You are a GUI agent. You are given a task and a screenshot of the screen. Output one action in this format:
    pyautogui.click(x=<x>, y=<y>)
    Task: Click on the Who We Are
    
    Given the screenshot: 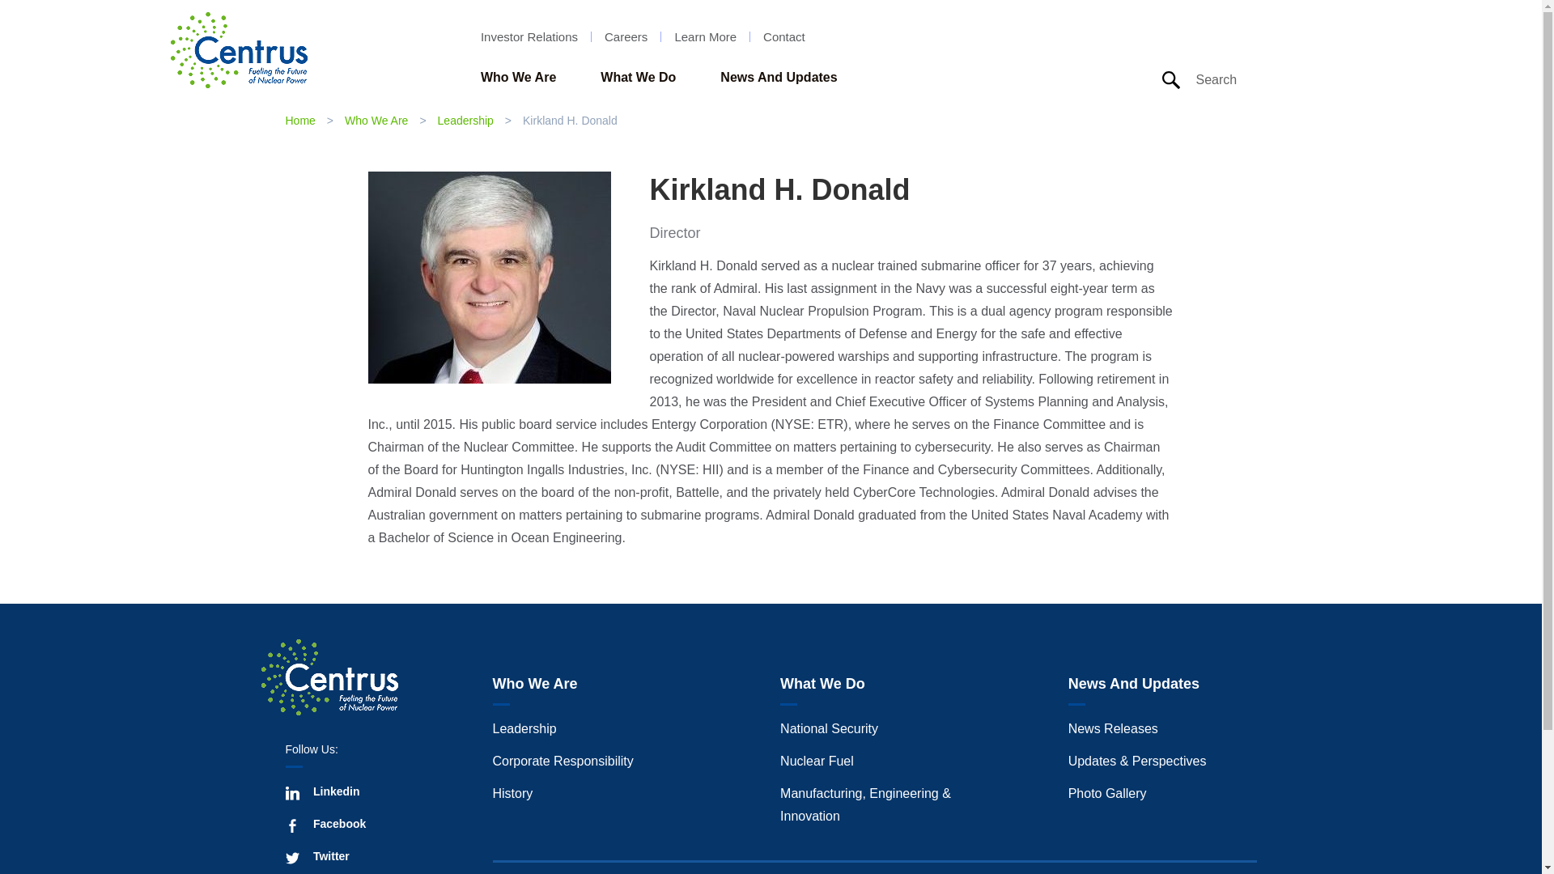 What is the action you would take?
    pyautogui.click(x=518, y=78)
    